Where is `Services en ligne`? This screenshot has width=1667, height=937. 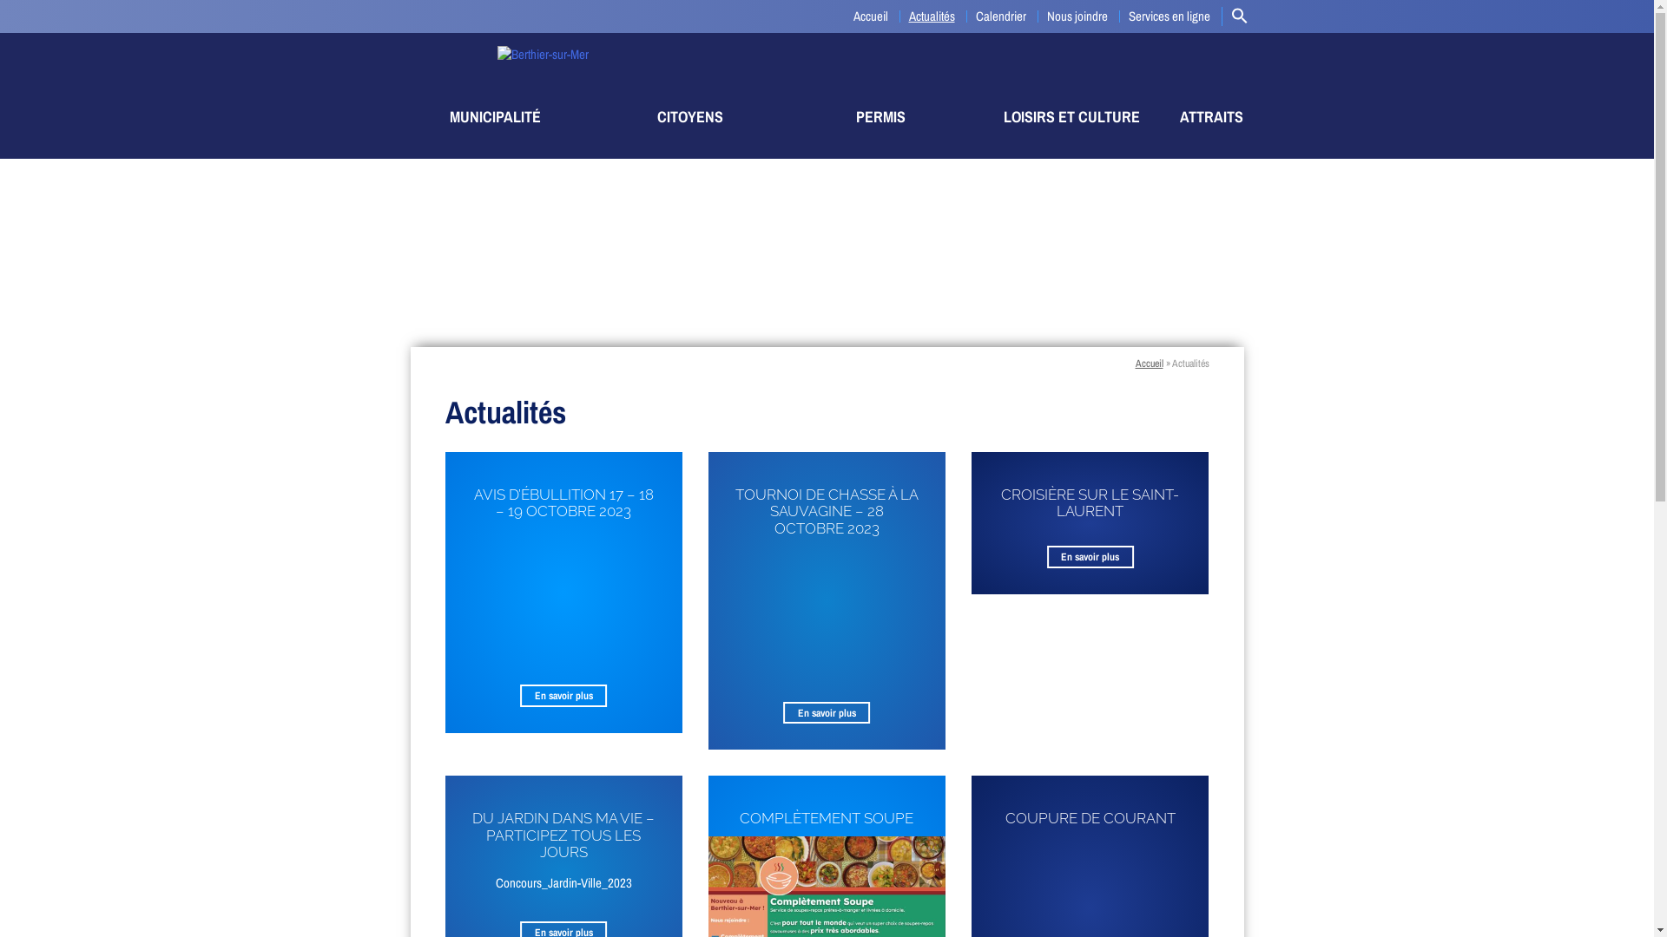
Services en ligne is located at coordinates (1170, 16).